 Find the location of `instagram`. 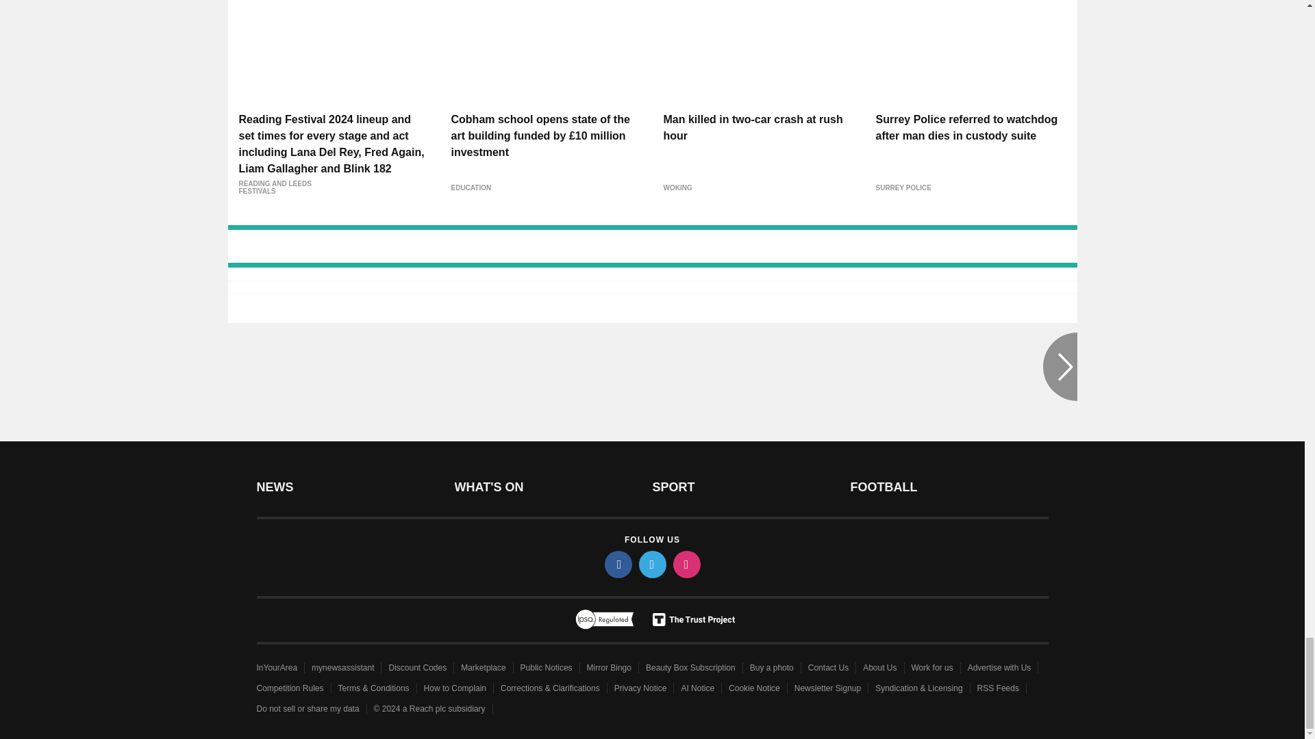

instagram is located at coordinates (686, 564).